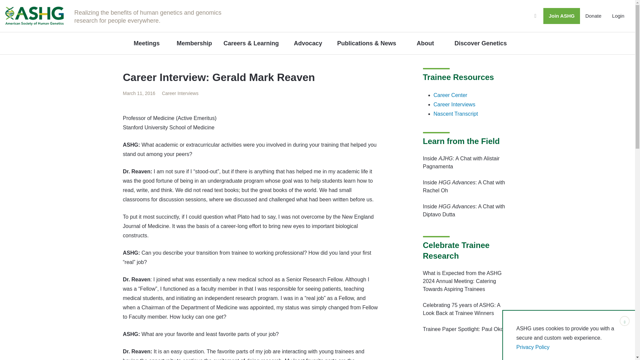 The image size is (640, 360). I want to click on Career Interview: Gerald Mark Reaven, so click(139, 93).